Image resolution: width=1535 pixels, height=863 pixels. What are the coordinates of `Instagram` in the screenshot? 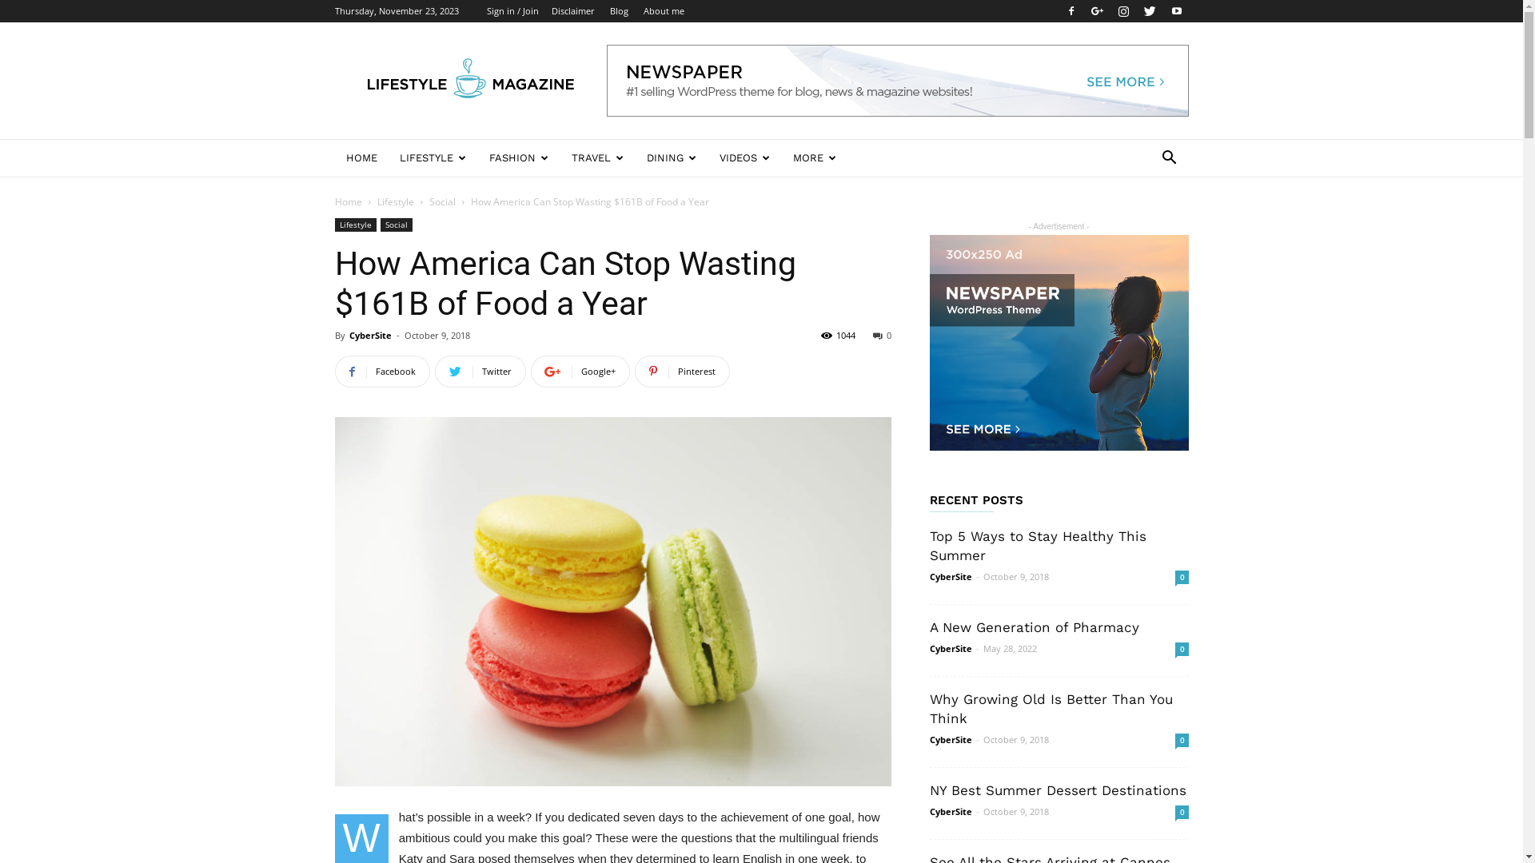 It's located at (1123, 11).